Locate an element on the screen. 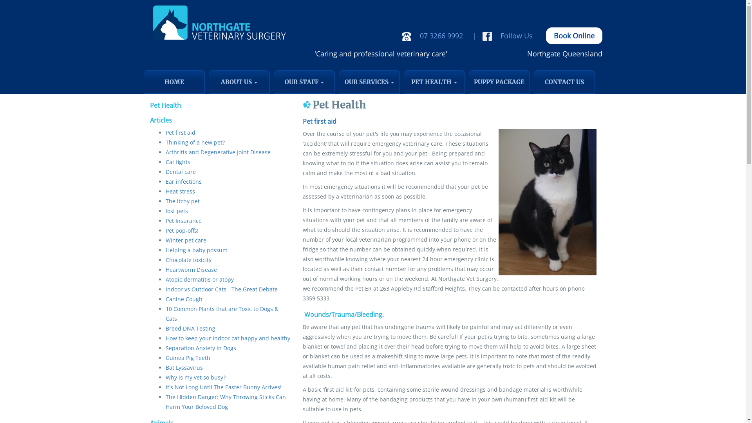  OUR STAFF is located at coordinates (304, 82).